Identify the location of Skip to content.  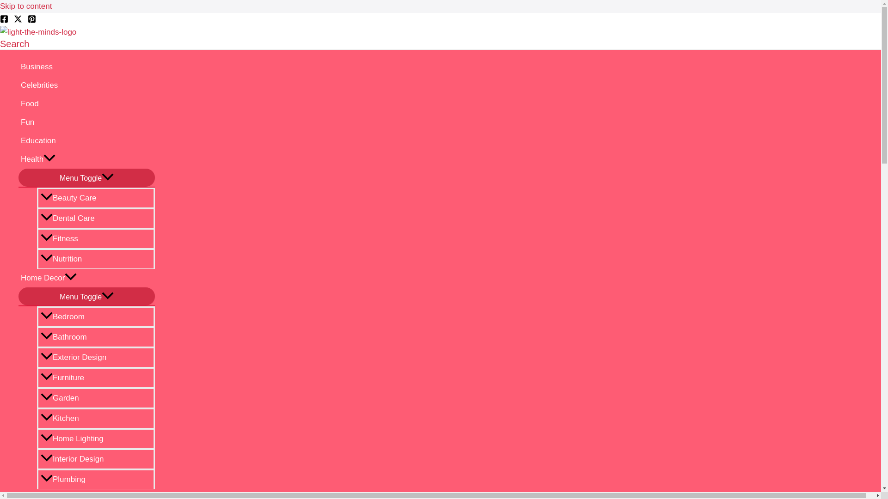
(26, 6).